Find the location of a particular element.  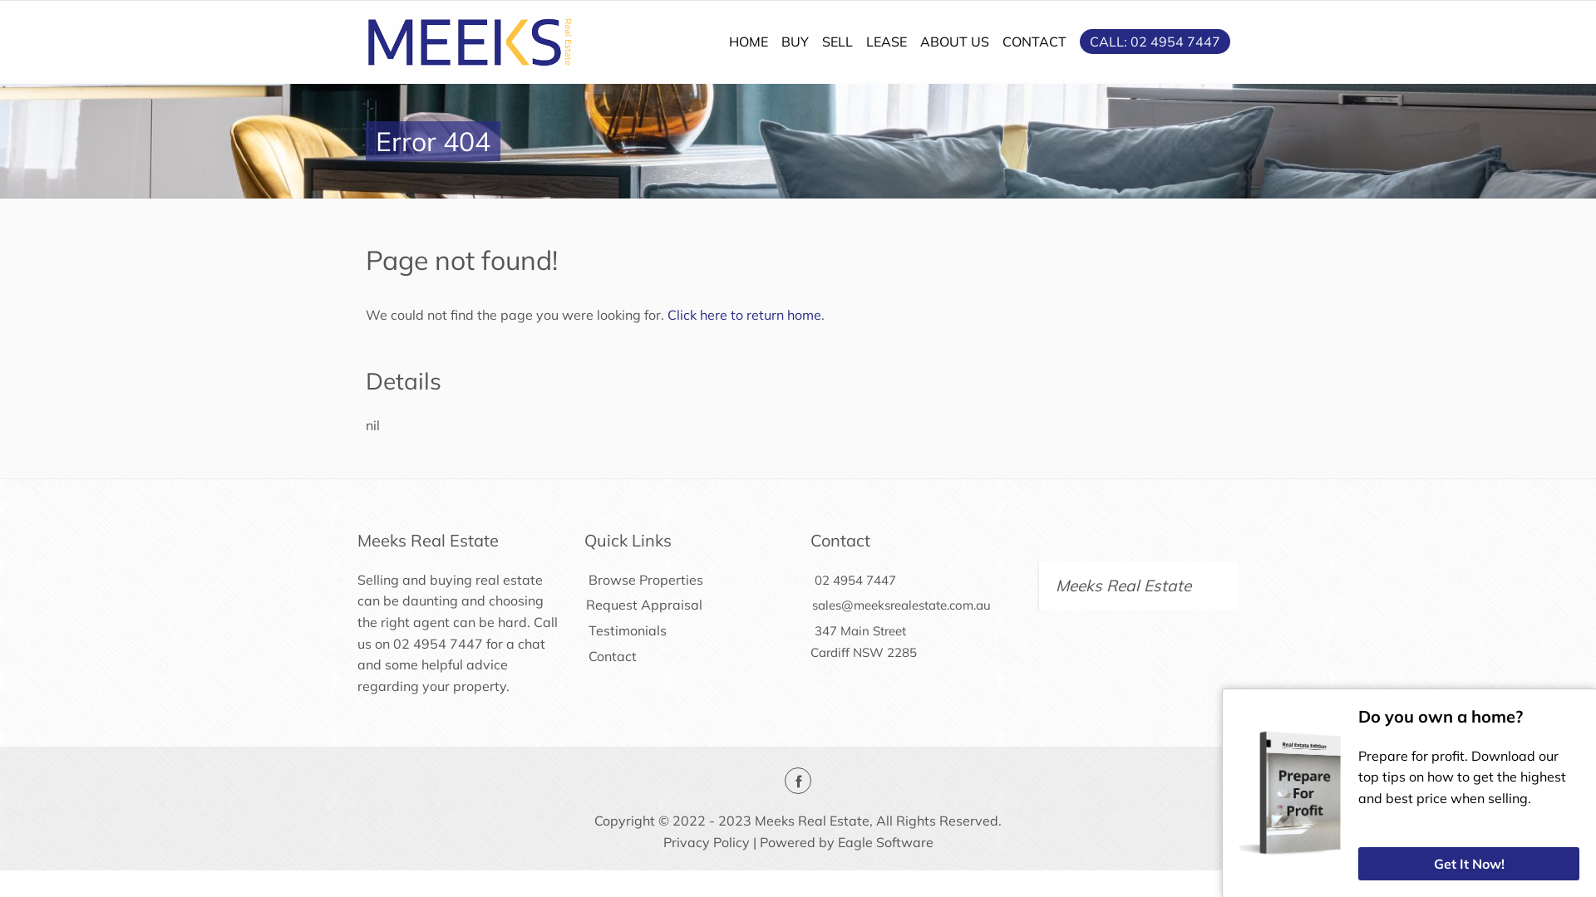

CONTACT is located at coordinates (1034, 42).